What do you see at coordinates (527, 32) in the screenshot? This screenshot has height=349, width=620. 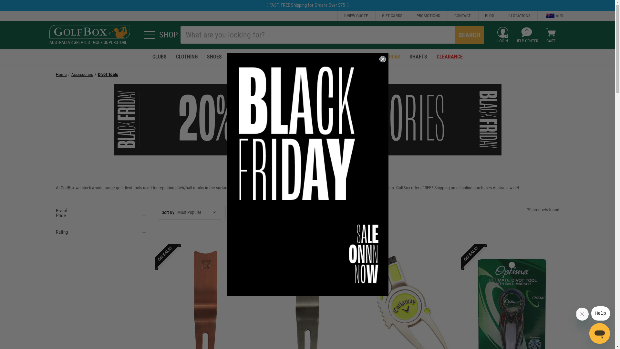 I see `Help Center` at bounding box center [527, 32].